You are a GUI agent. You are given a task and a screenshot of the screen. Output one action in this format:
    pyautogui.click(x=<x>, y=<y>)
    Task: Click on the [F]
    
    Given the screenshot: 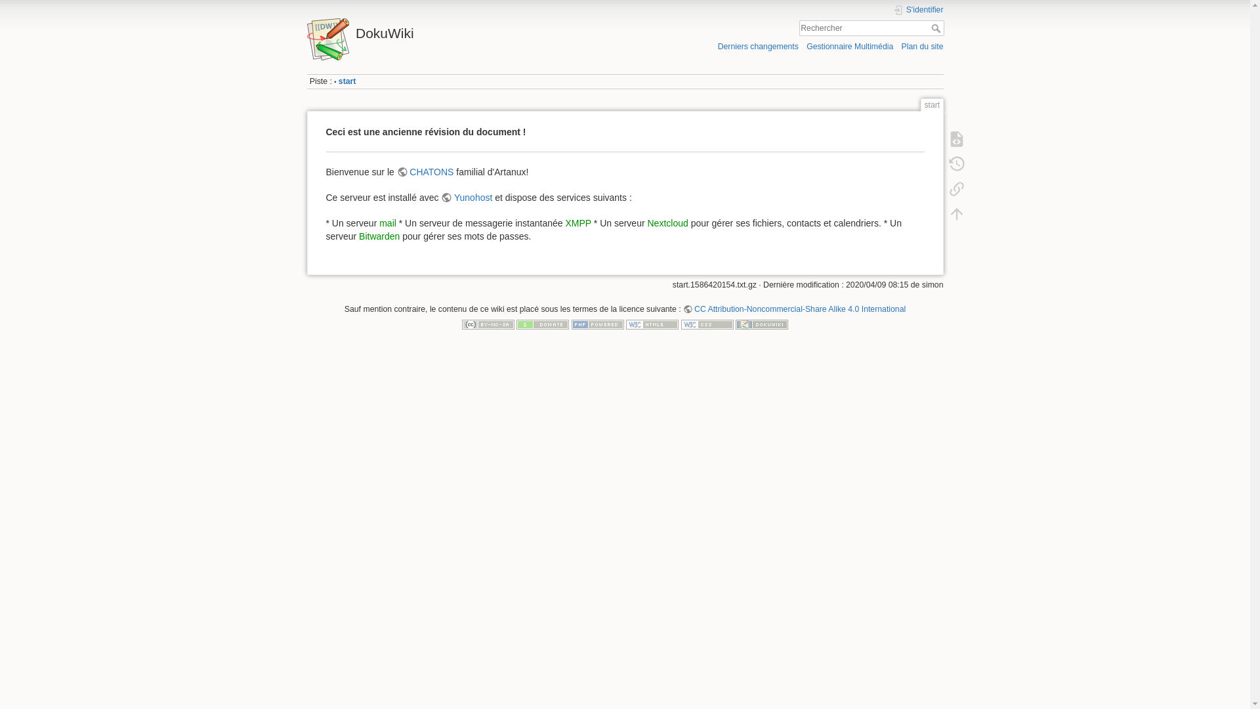 What is the action you would take?
    pyautogui.click(x=871, y=29)
    